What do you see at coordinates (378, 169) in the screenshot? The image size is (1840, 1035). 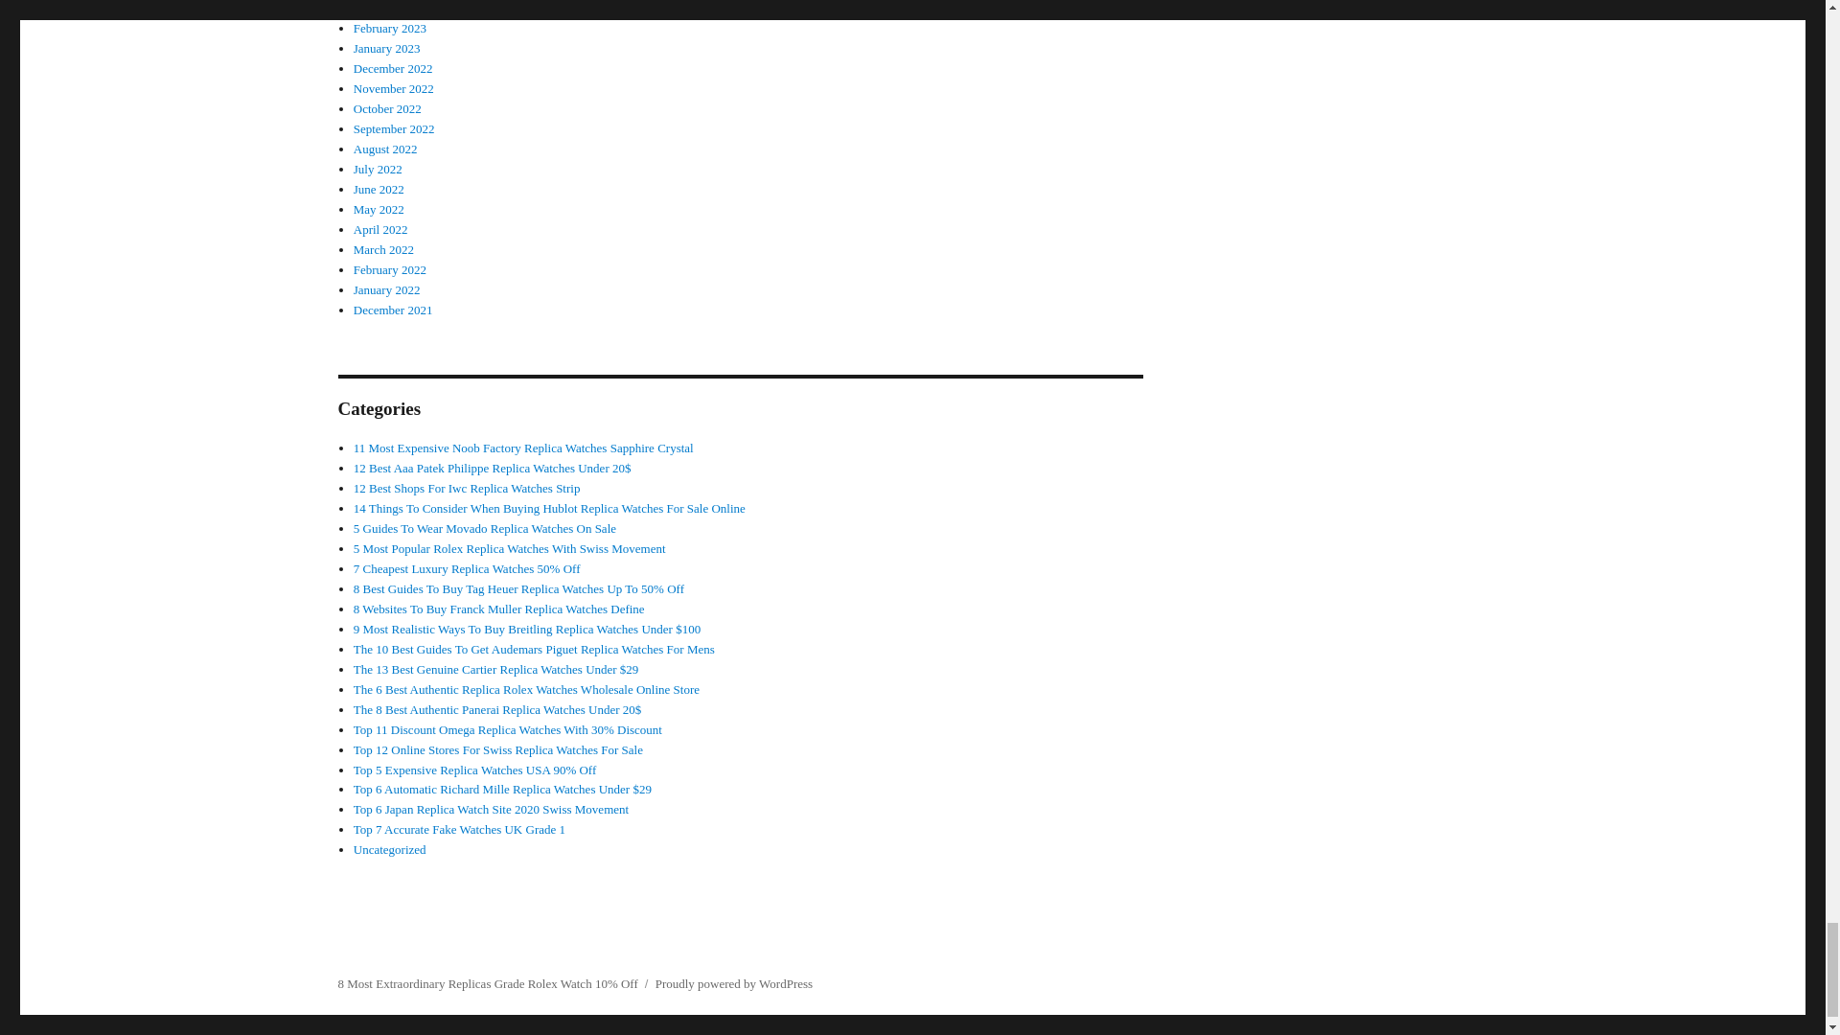 I see `July 2022` at bounding box center [378, 169].